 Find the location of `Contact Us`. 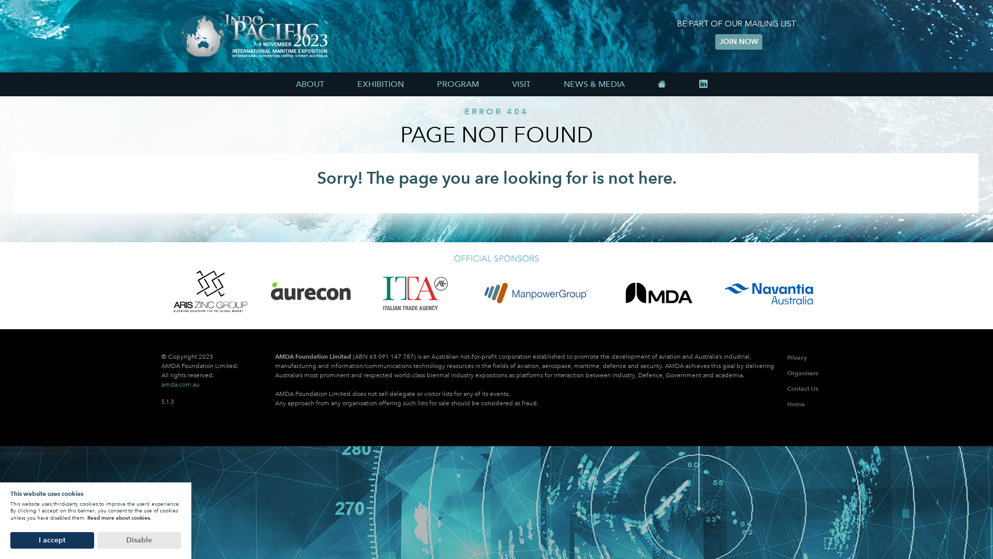

Contact Us is located at coordinates (803, 388).